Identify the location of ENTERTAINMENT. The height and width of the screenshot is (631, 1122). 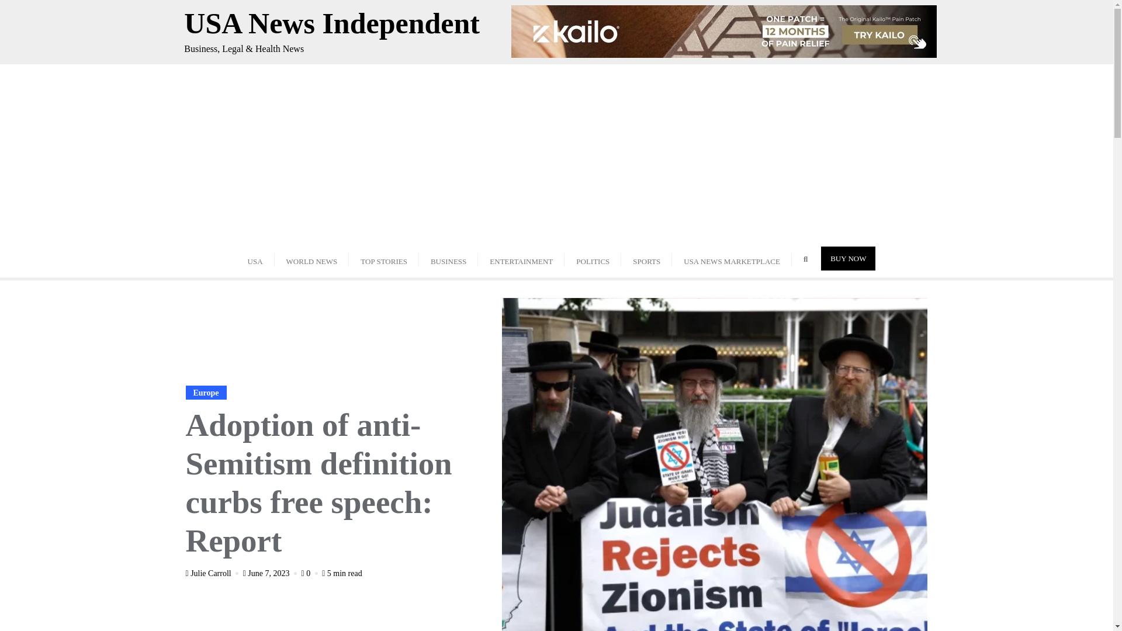
(521, 258).